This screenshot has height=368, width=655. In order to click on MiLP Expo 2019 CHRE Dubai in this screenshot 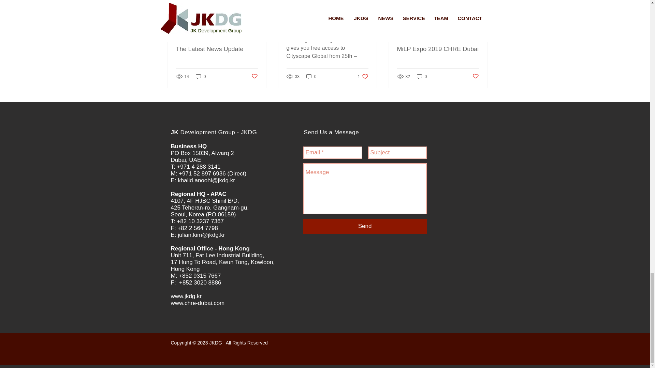, I will do `click(438, 49)`.